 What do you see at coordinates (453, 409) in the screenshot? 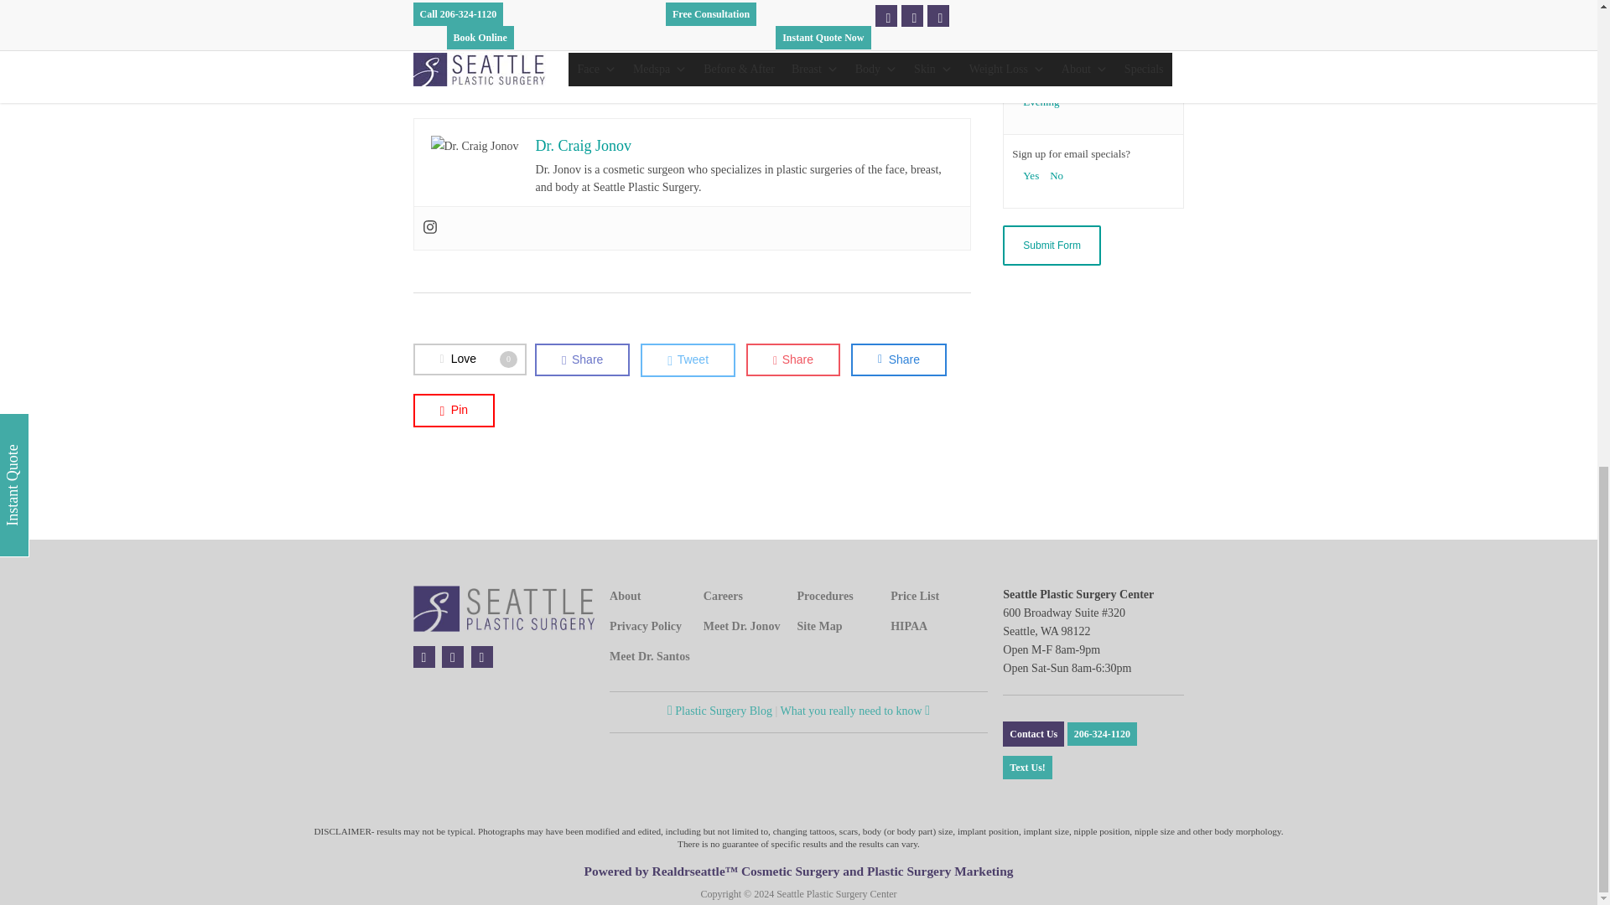
I see `Pin this` at bounding box center [453, 409].